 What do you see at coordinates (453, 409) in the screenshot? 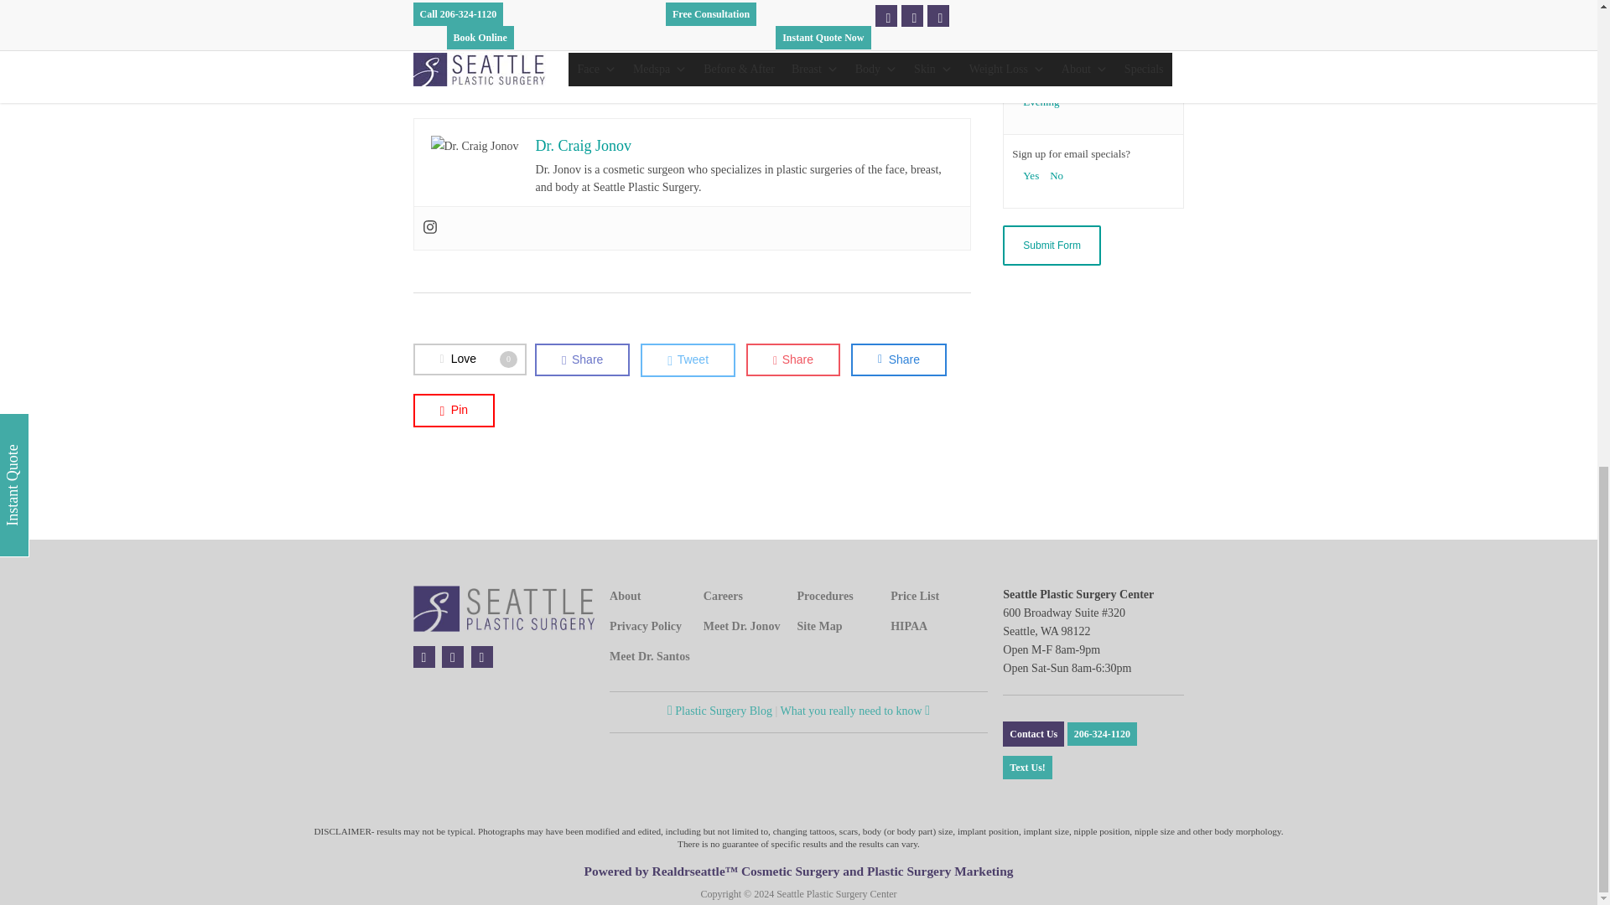
I see `Pin this` at bounding box center [453, 409].